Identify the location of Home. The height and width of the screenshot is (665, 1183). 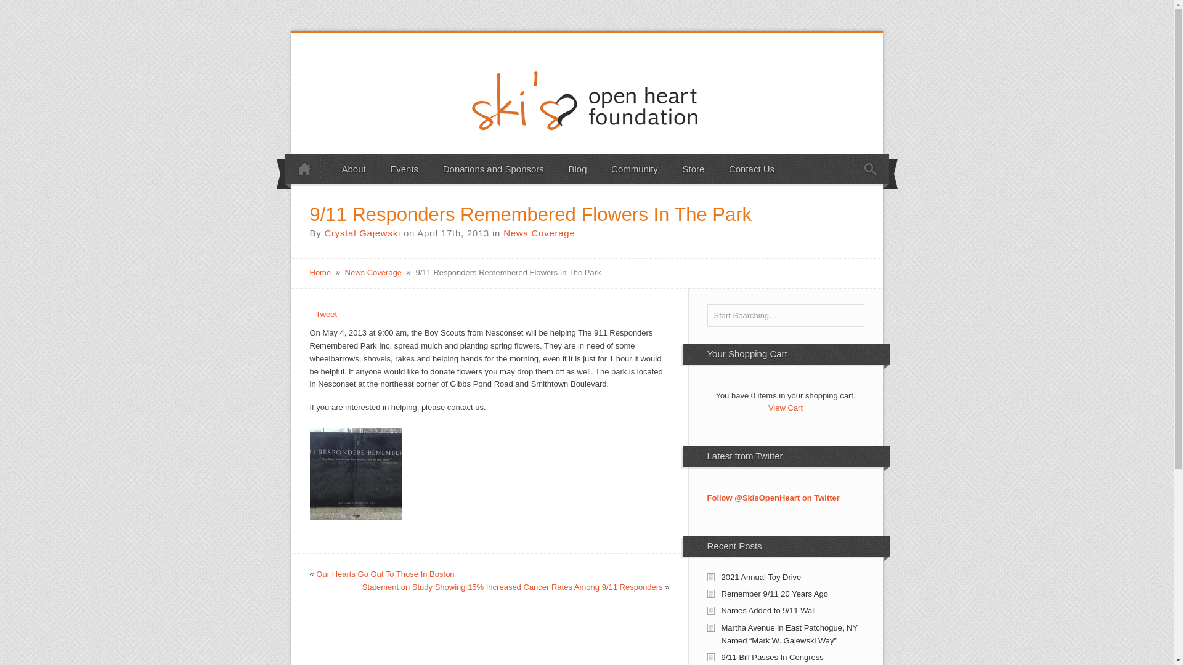
(320, 272).